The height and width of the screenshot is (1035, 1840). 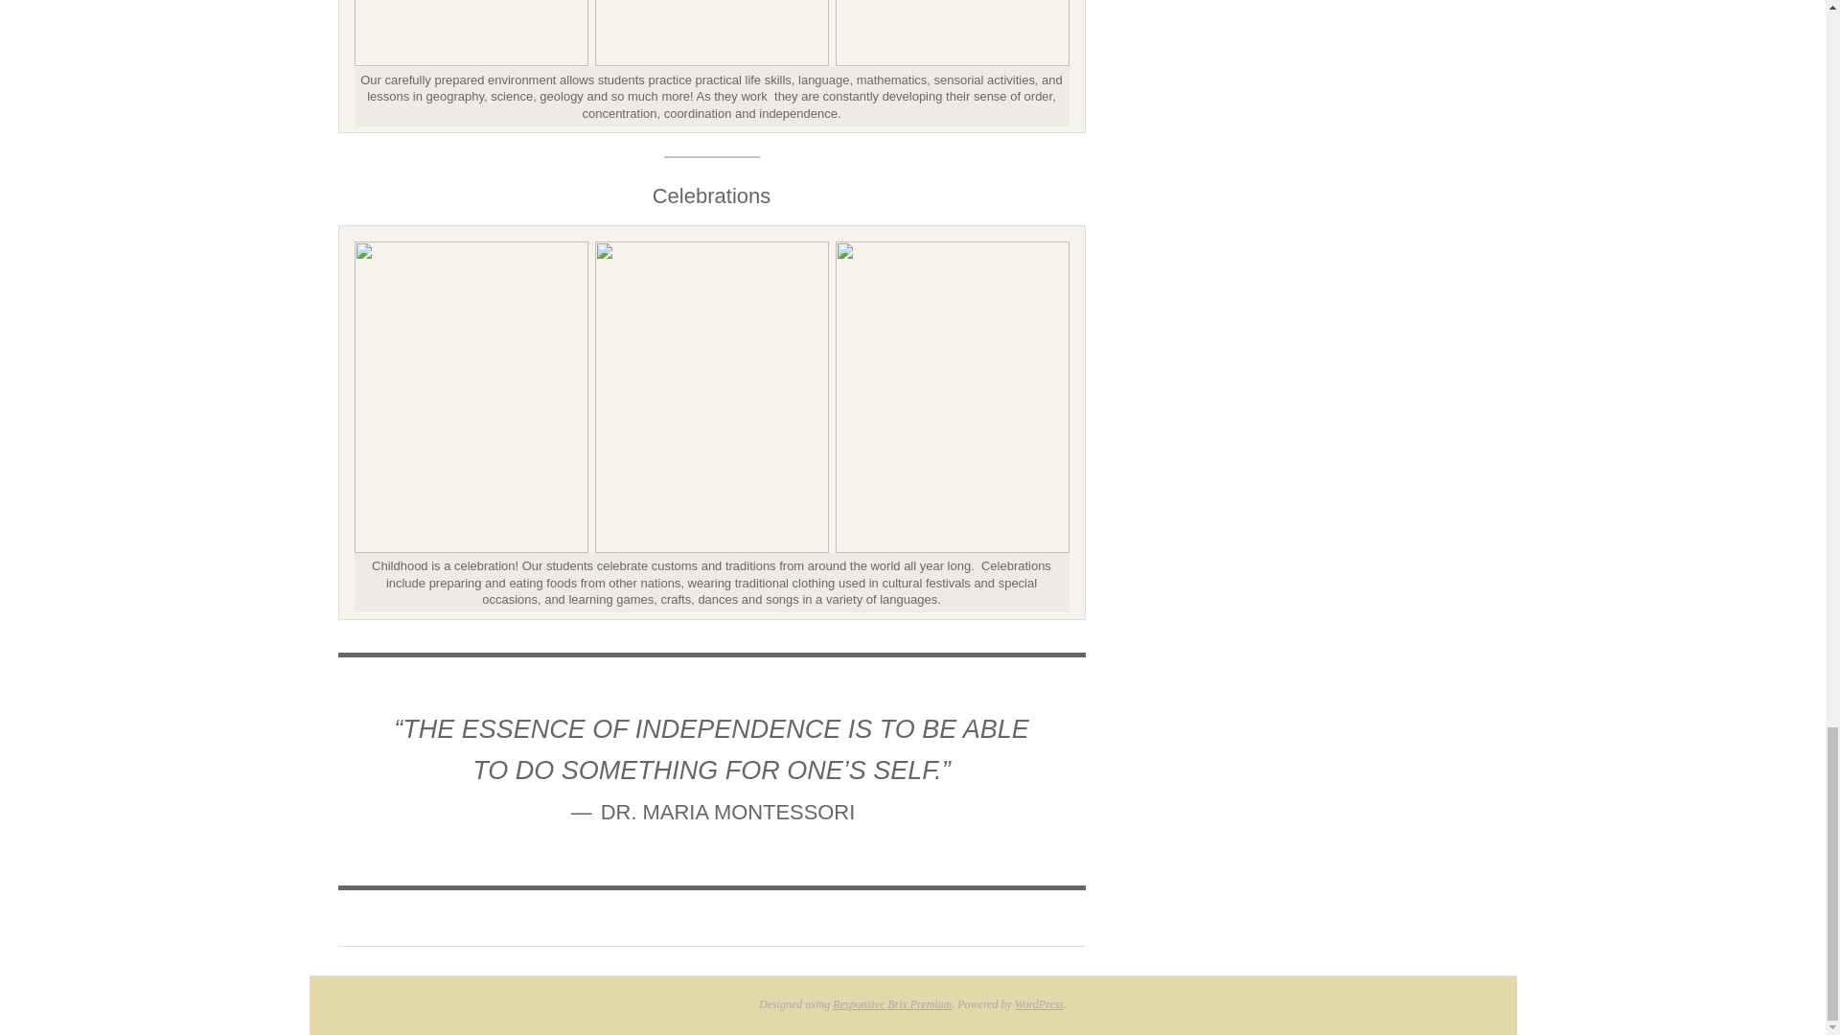 I want to click on Responsive Brix Premium WordPress Theme, so click(x=891, y=1004).